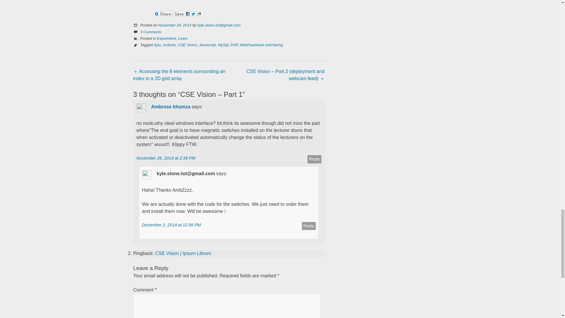  What do you see at coordinates (166, 158) in the screenshot?
I see `November 26, 2014 at 2:38 PM` at bounding box center [166, 158].